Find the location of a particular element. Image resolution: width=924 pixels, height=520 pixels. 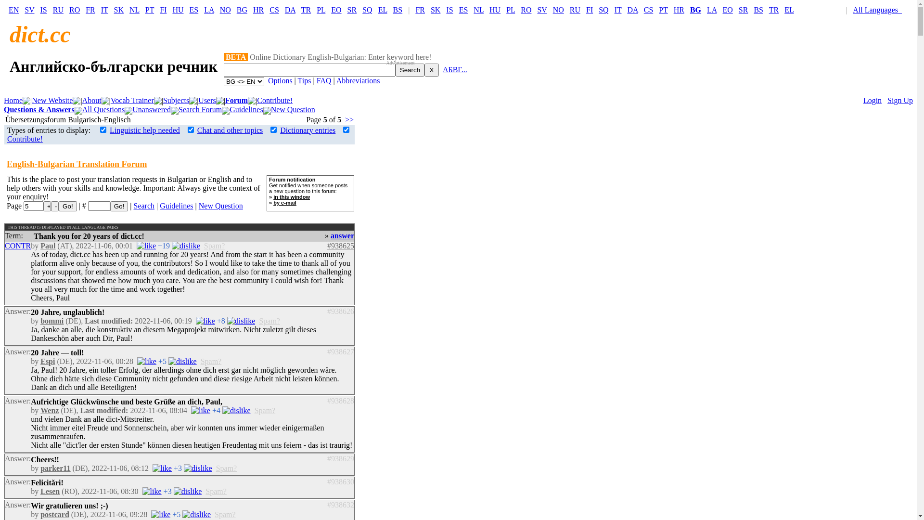

PL is located at coordinates (321, 10).